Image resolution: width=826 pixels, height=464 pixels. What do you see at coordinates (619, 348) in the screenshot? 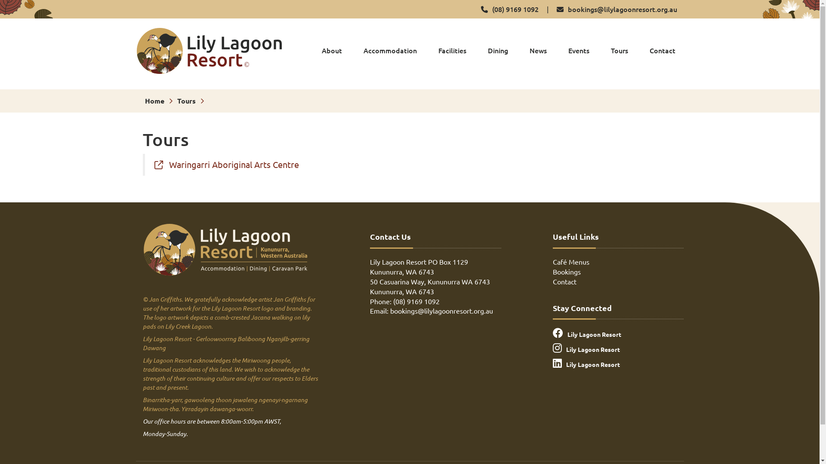
I see `Lily Lagoon Resort` at bounding box center [619, 348].